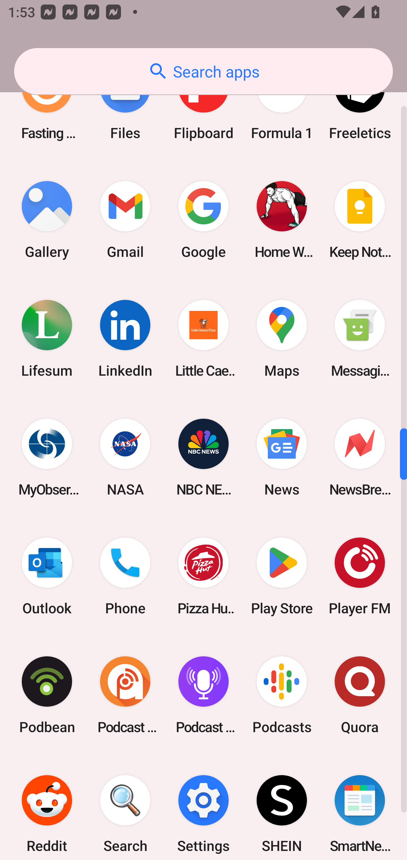 Image resolution: width=407 pixels, height=860 pixels. What do you see at coordinates (282, 695) in the screenshot?
I see `Podcasts` at bounding box center [282, 695].